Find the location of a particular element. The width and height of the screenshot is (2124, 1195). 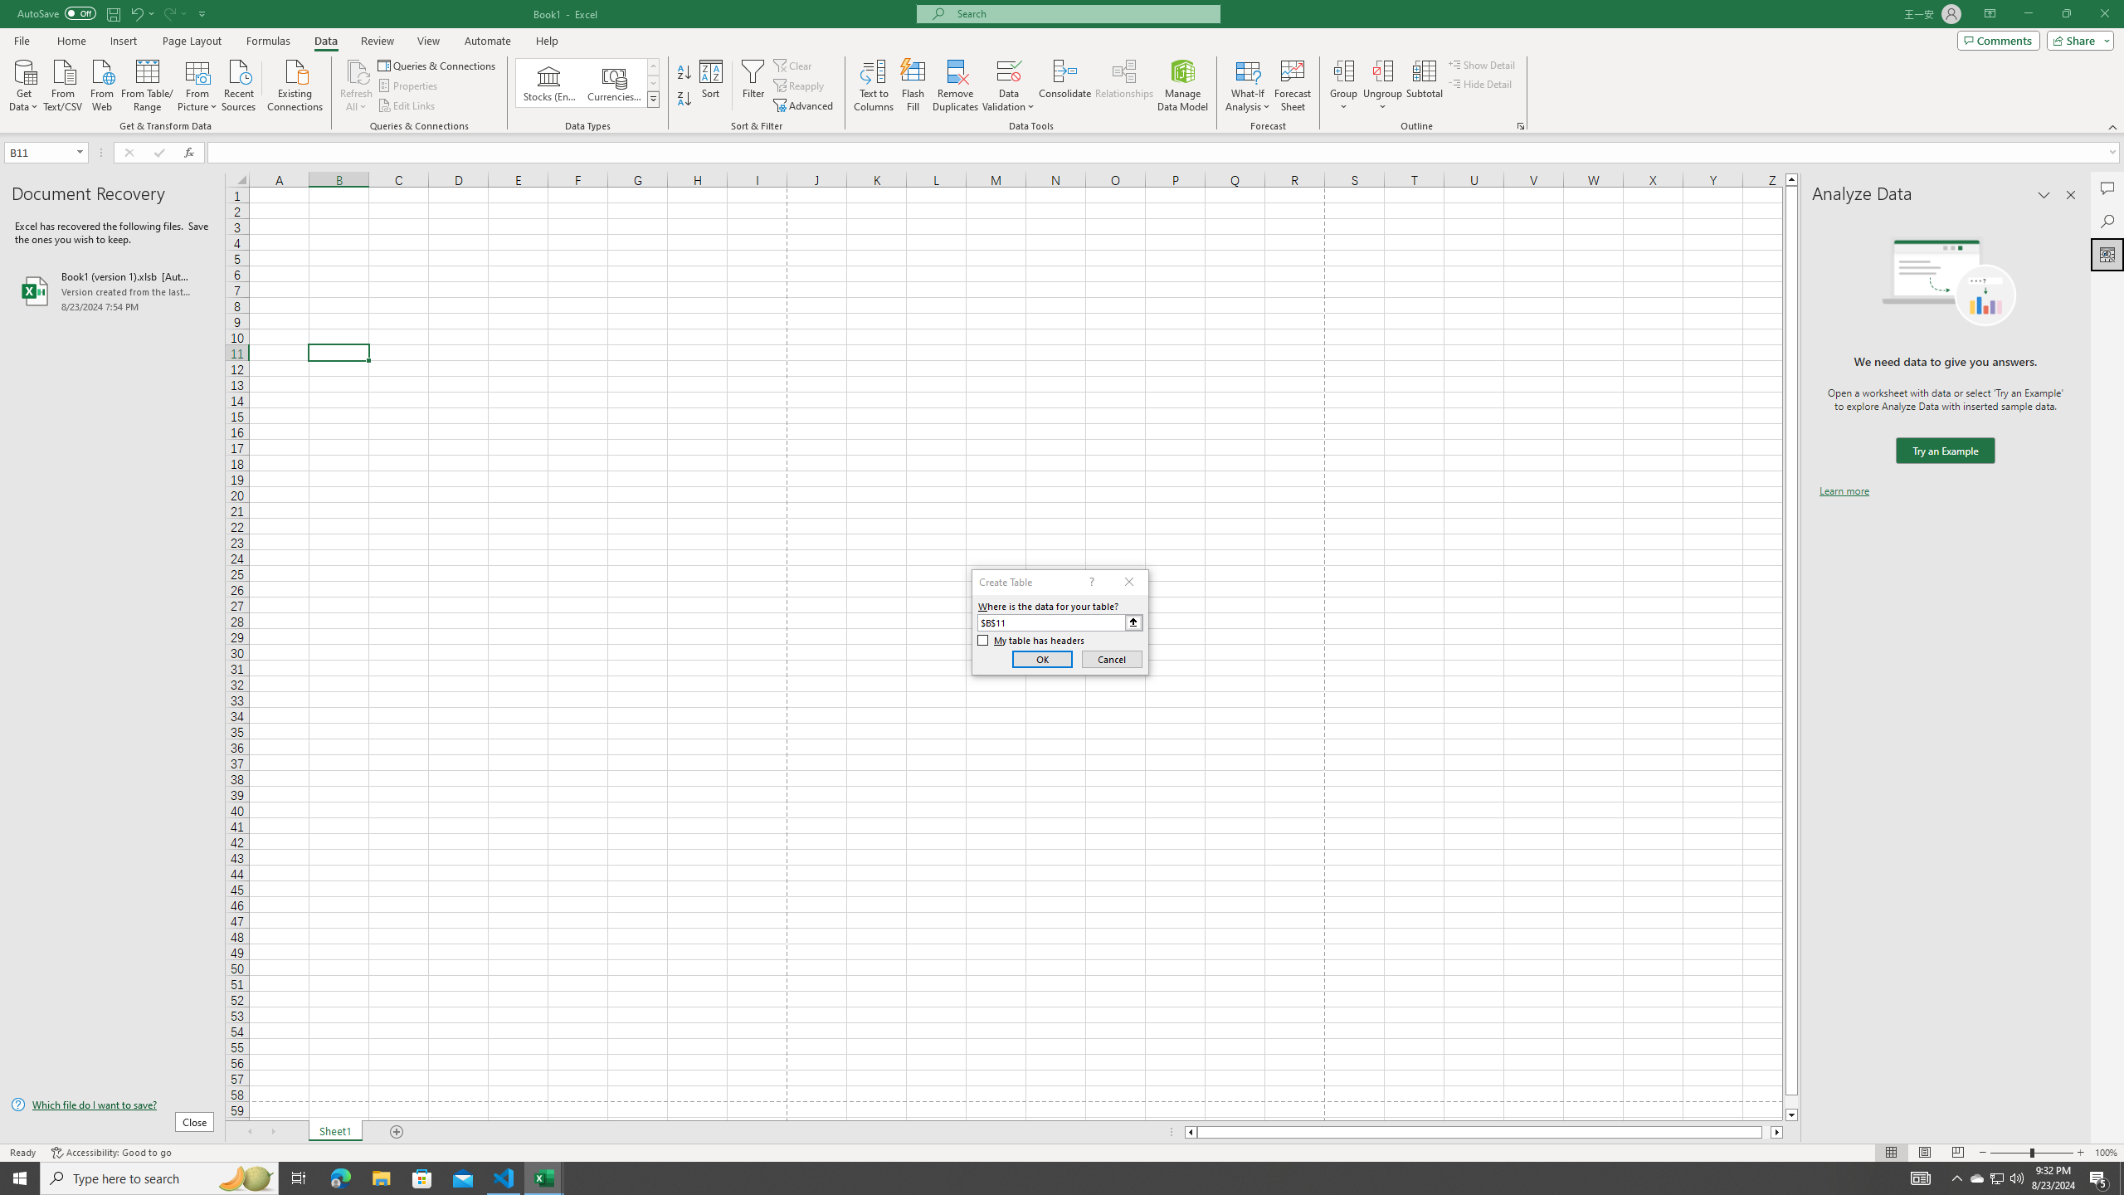

Page right is located at coordinates (1767, 1132).